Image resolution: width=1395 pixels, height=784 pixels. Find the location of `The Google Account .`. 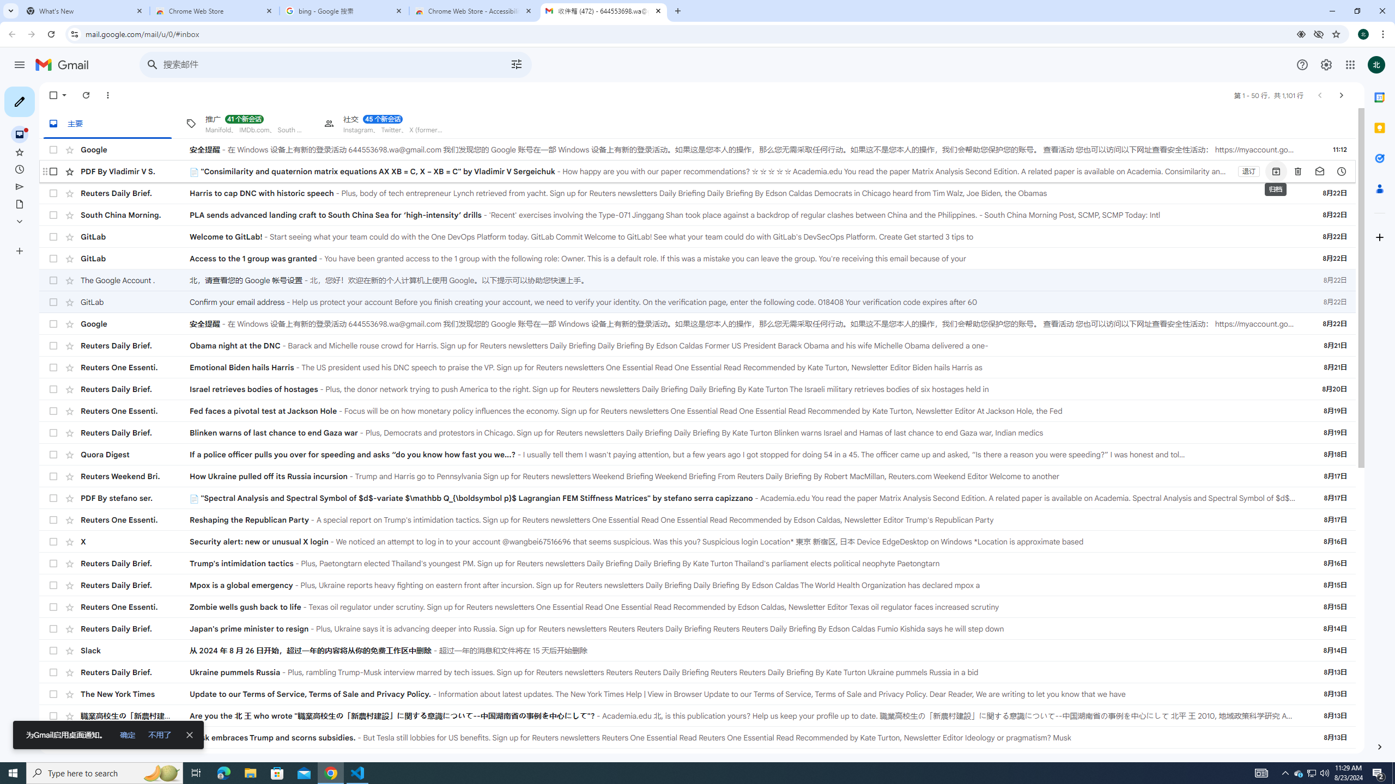

The Google Account . is located at coordinates (135, 280).